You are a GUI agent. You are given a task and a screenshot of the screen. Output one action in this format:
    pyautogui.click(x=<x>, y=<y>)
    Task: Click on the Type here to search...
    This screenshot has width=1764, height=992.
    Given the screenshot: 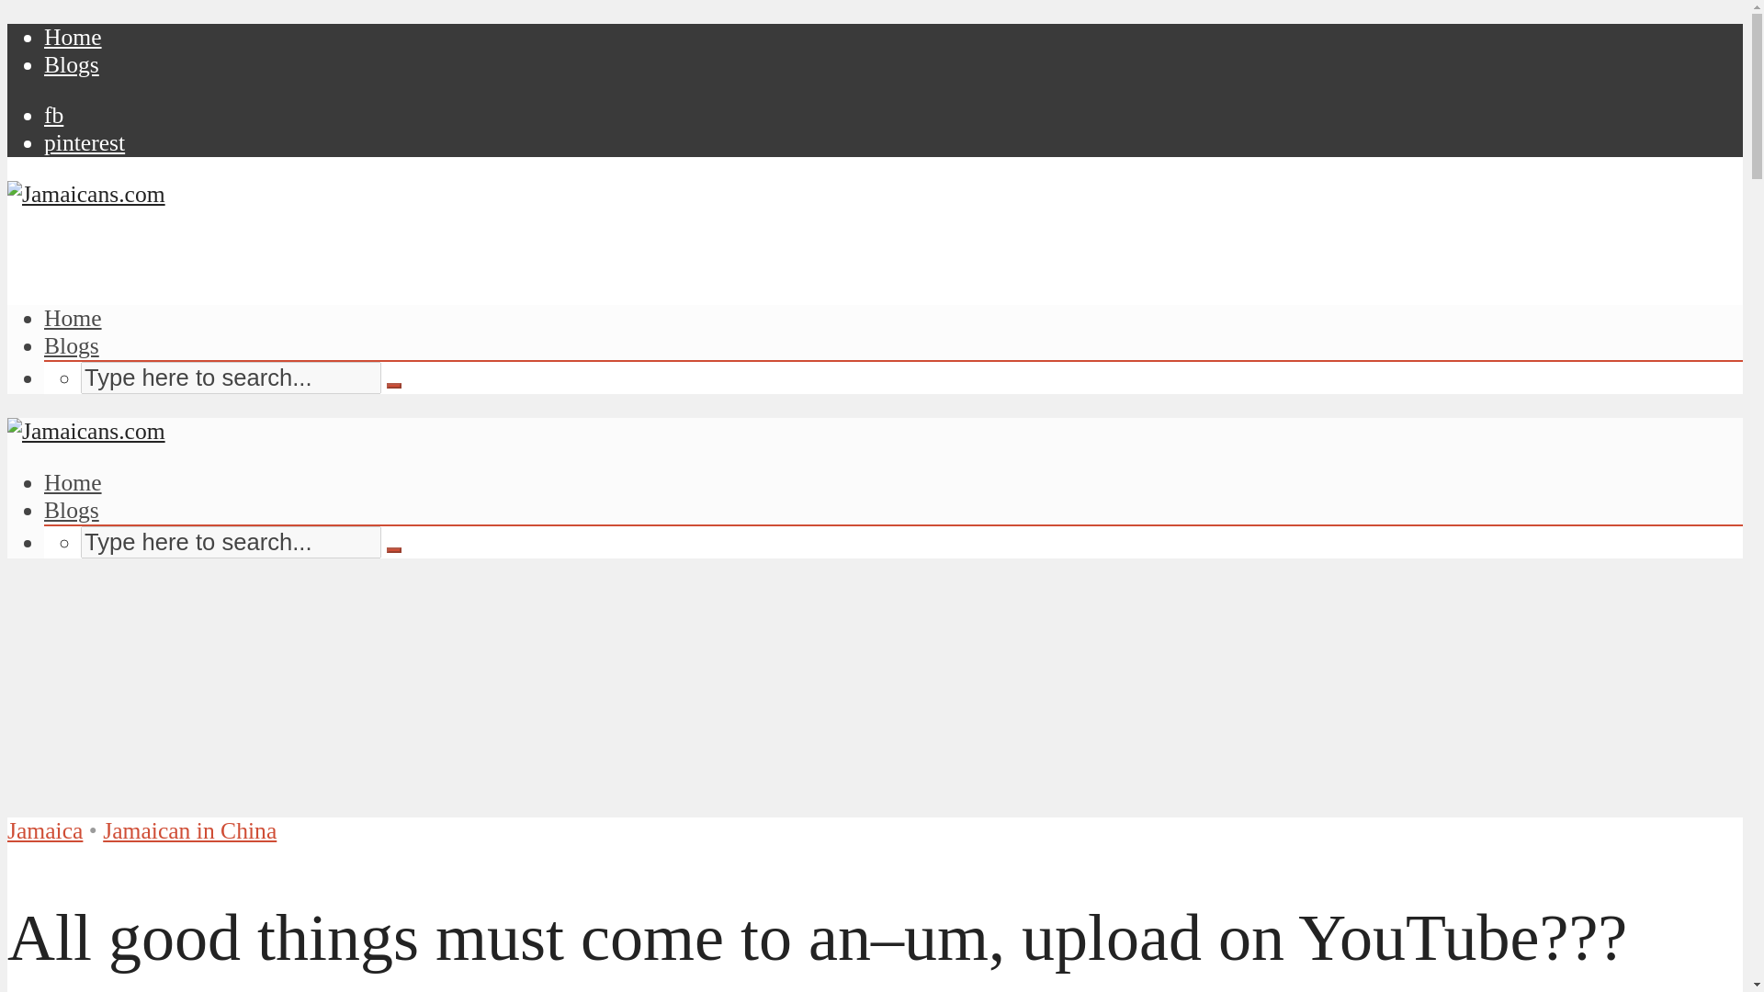 What is the action you would take?
    pyautogui.click(x=231, y=542)
    